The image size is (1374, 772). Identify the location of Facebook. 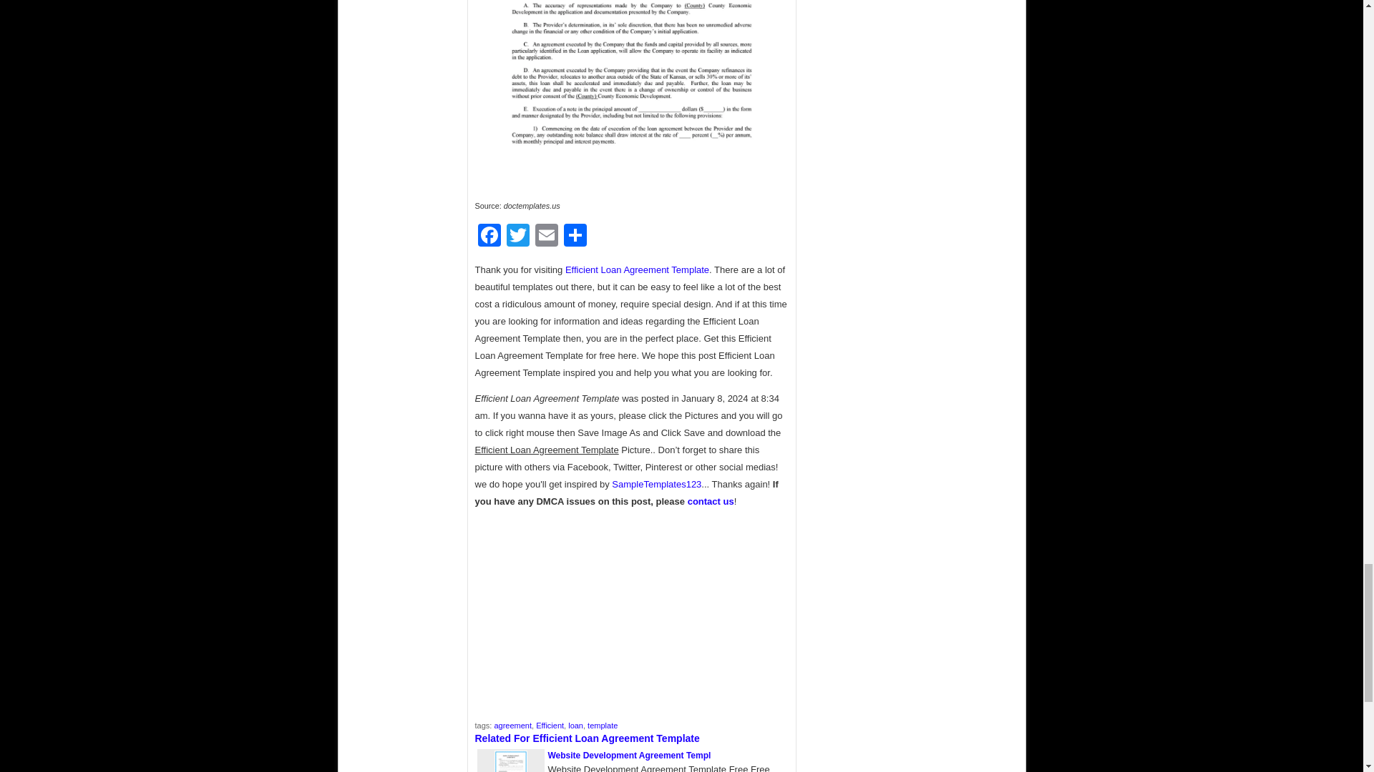
(489, 237).